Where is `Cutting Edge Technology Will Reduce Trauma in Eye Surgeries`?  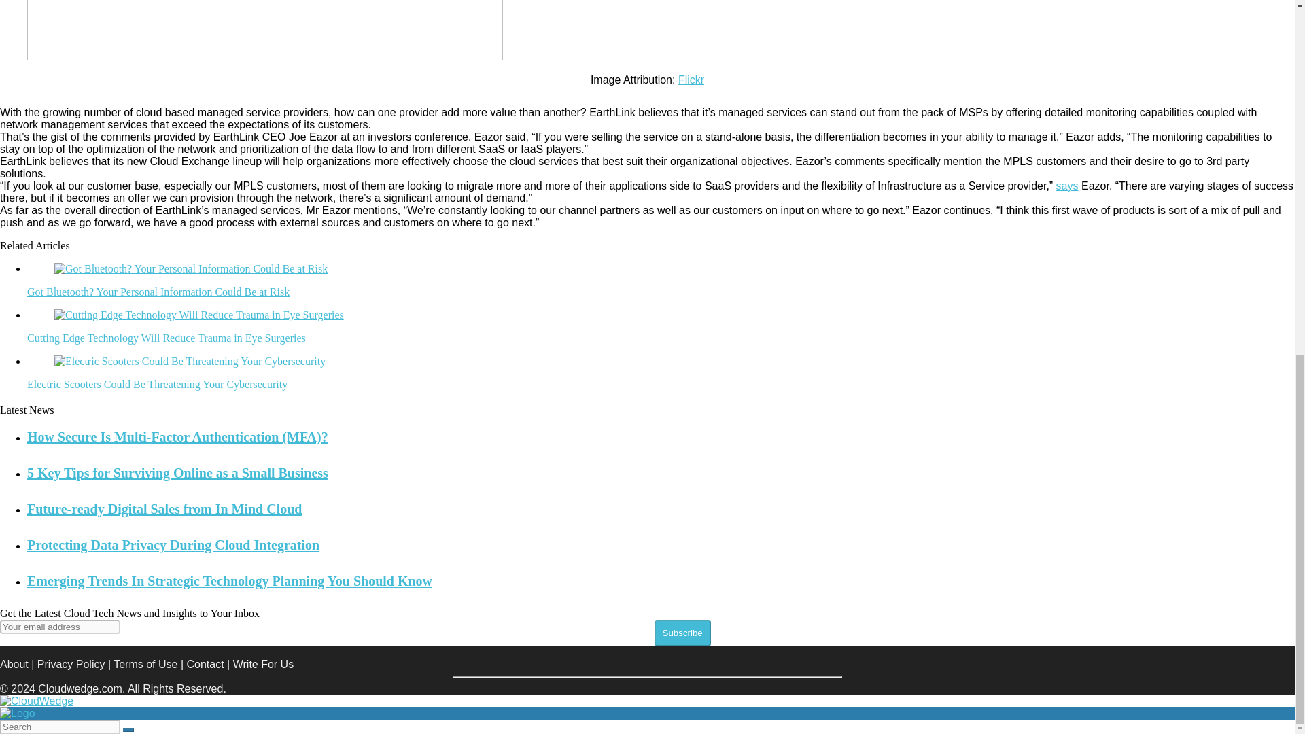
Cutting Edge Technology Will Reduce Trauma in Eye Surgeries is located at coordinates (166, 338).